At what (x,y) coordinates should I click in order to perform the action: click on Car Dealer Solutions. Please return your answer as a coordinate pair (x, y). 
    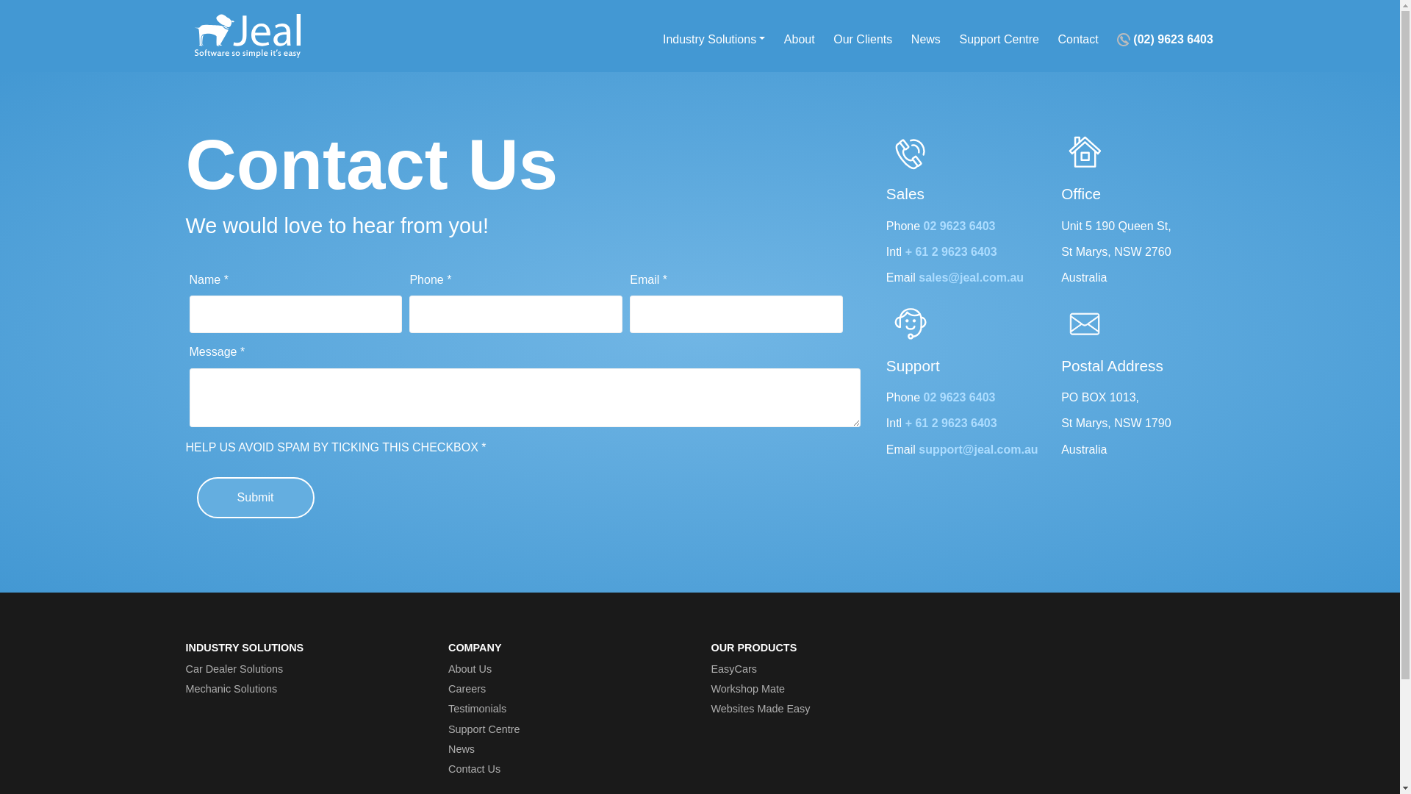
    Looking at the image, I should click on (234, 669).